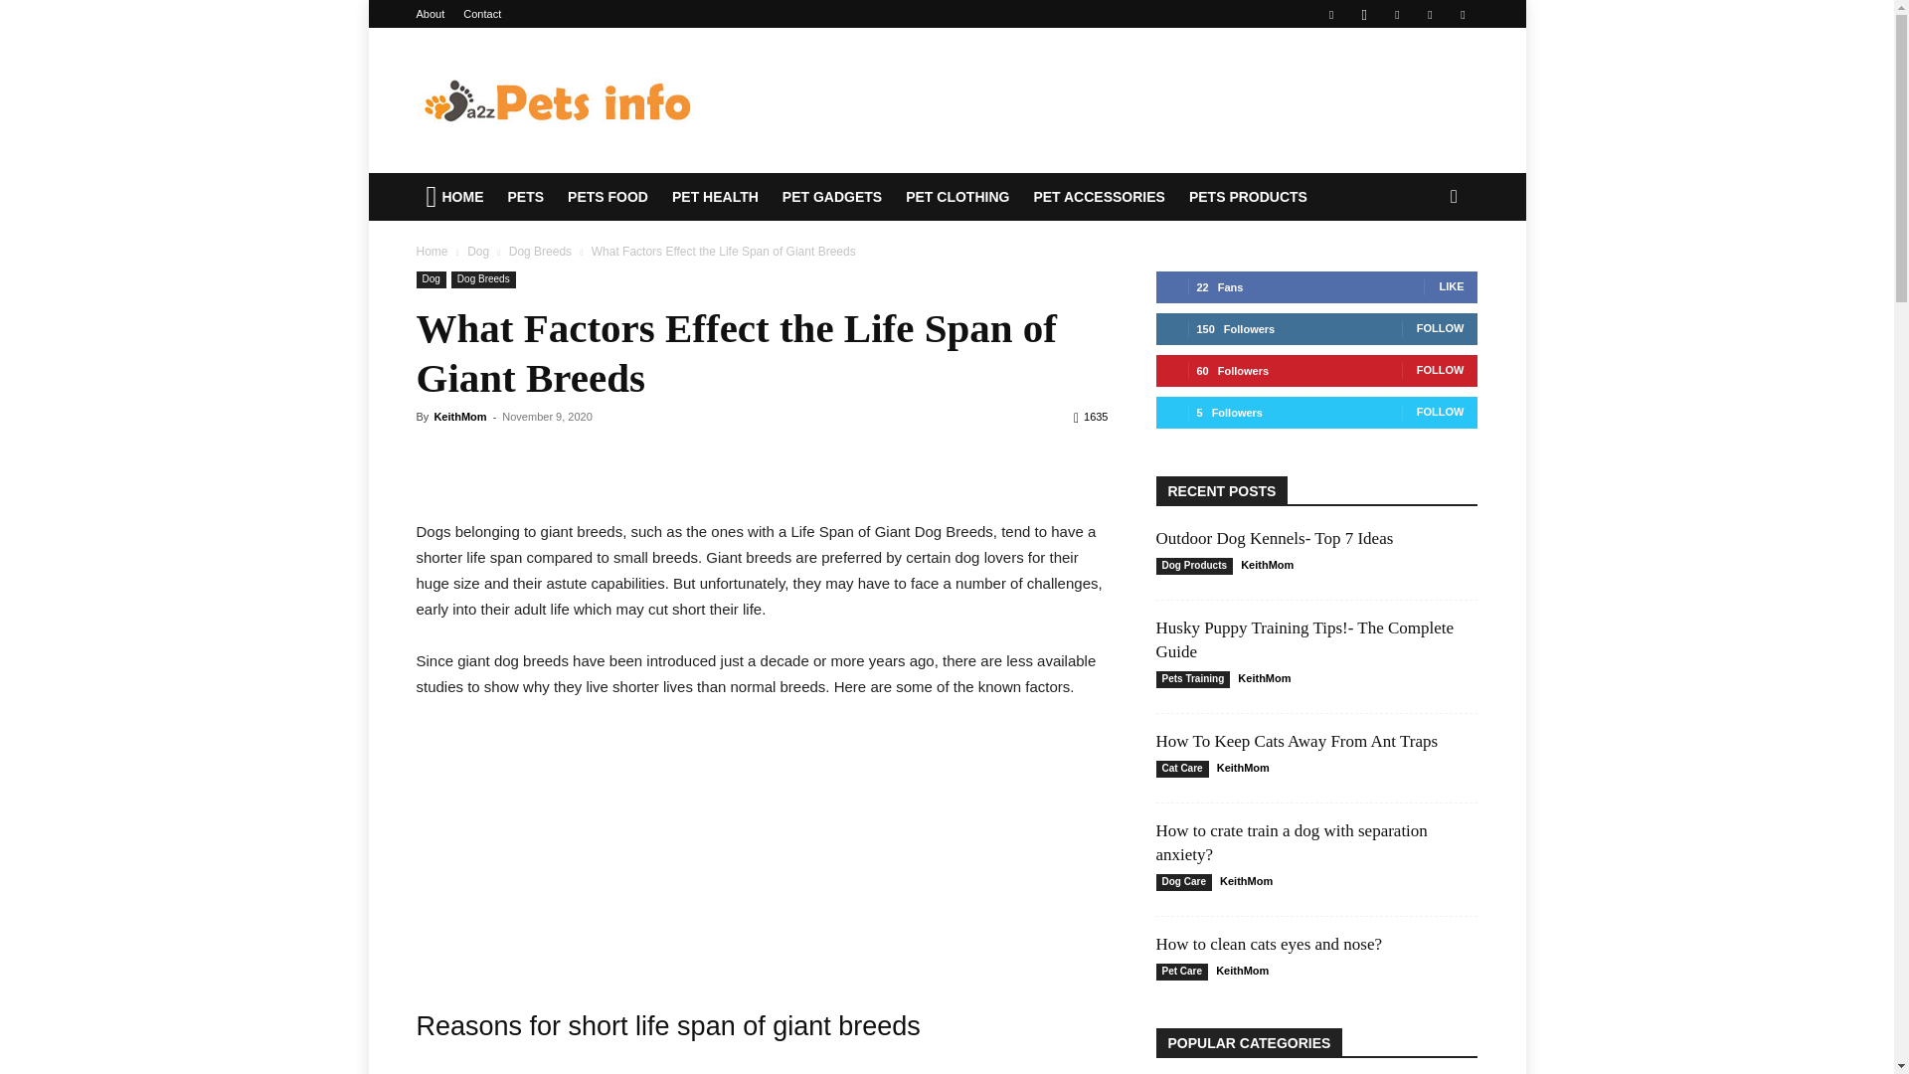 Image resolution: width=1909 pixels, height=1074 pixels. Describe the element at coordinates (1430, 14) in the screenshot. I see `Twitter` at that location.